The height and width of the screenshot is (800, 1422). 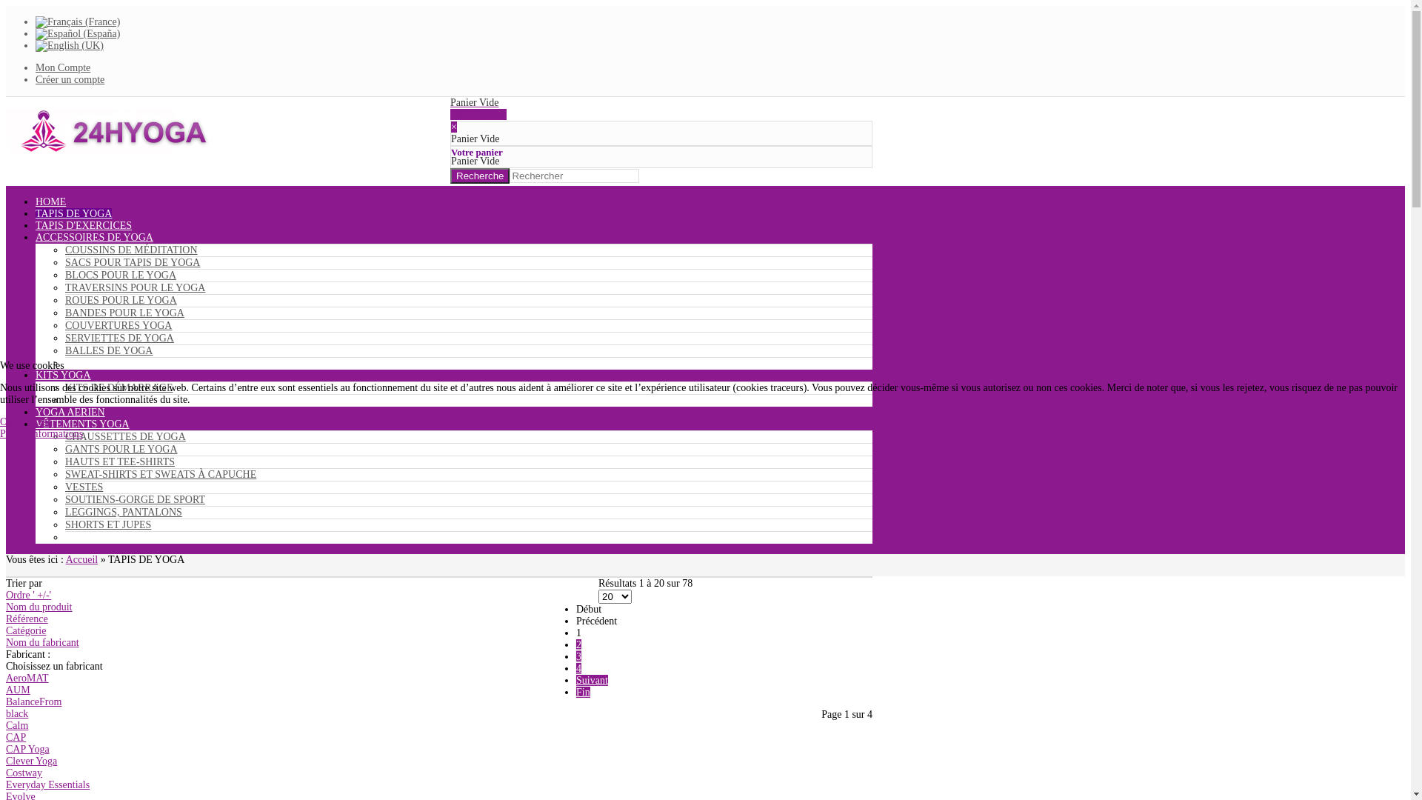 What do you see at coordinates (118, 325) in the screenshot?
I see `COUVERTURES YOGA` at bounding box center [118, 325].